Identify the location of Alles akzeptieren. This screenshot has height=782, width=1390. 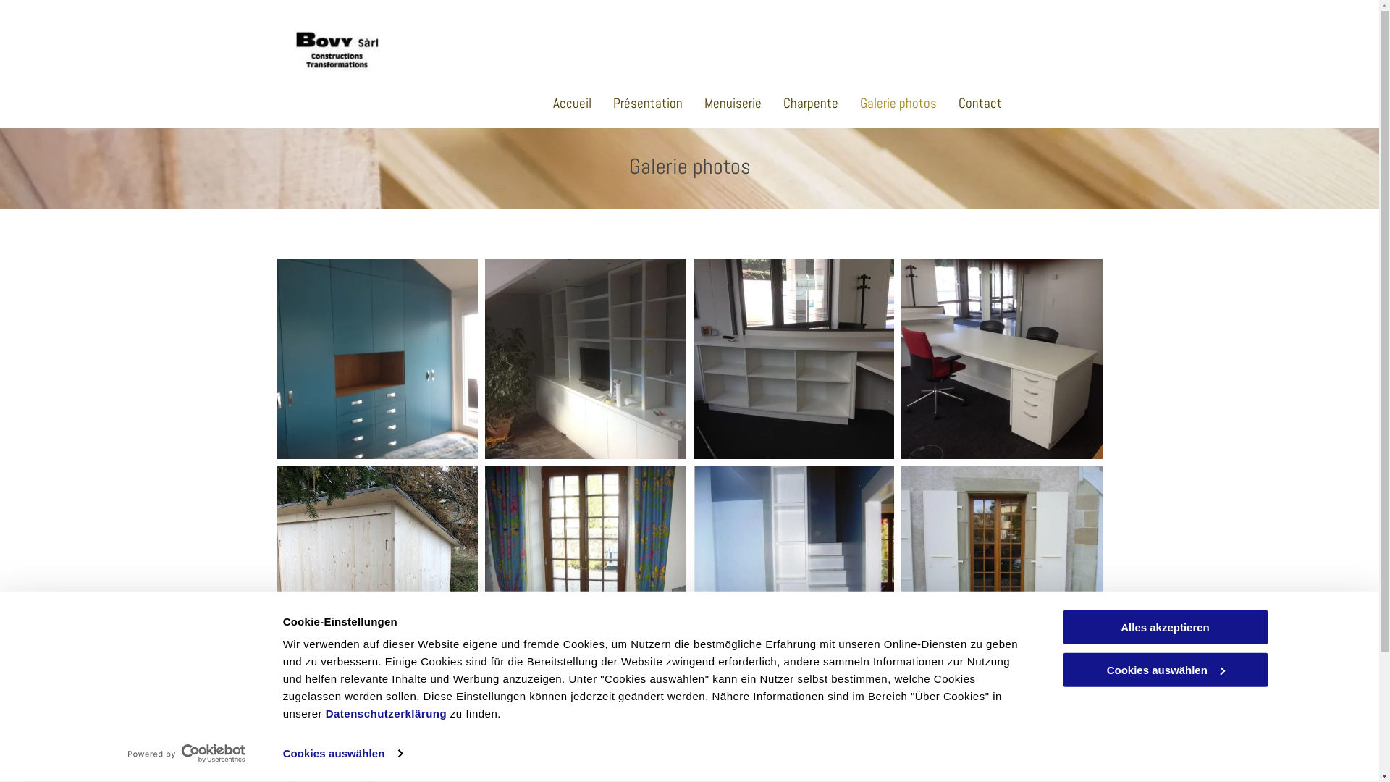
(1165, 627).